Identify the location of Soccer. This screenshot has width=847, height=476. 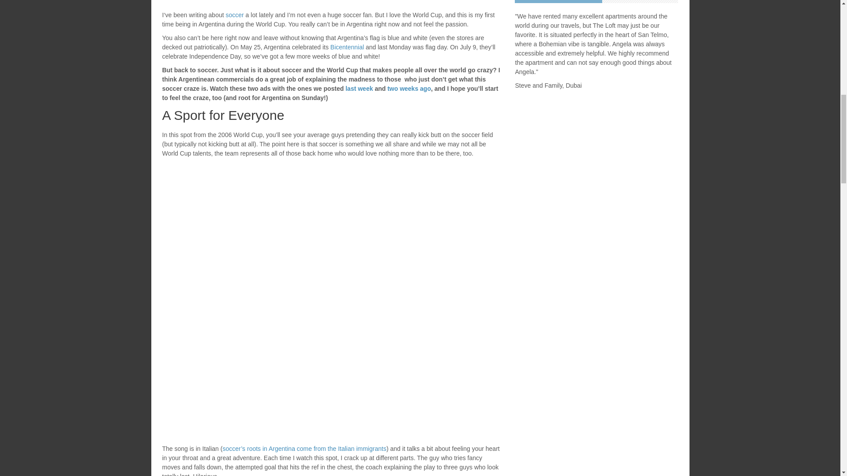
(234, 15).